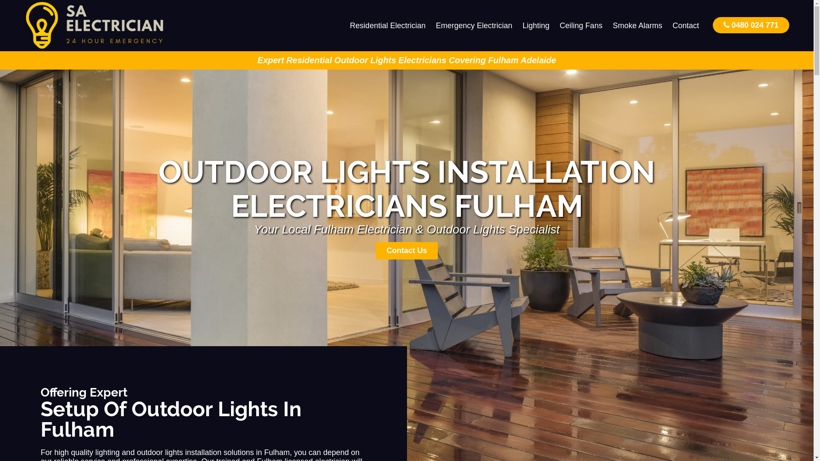 This screenshot has width=820, height=461. I want to click on Residential Electrician, so click(388, 26).